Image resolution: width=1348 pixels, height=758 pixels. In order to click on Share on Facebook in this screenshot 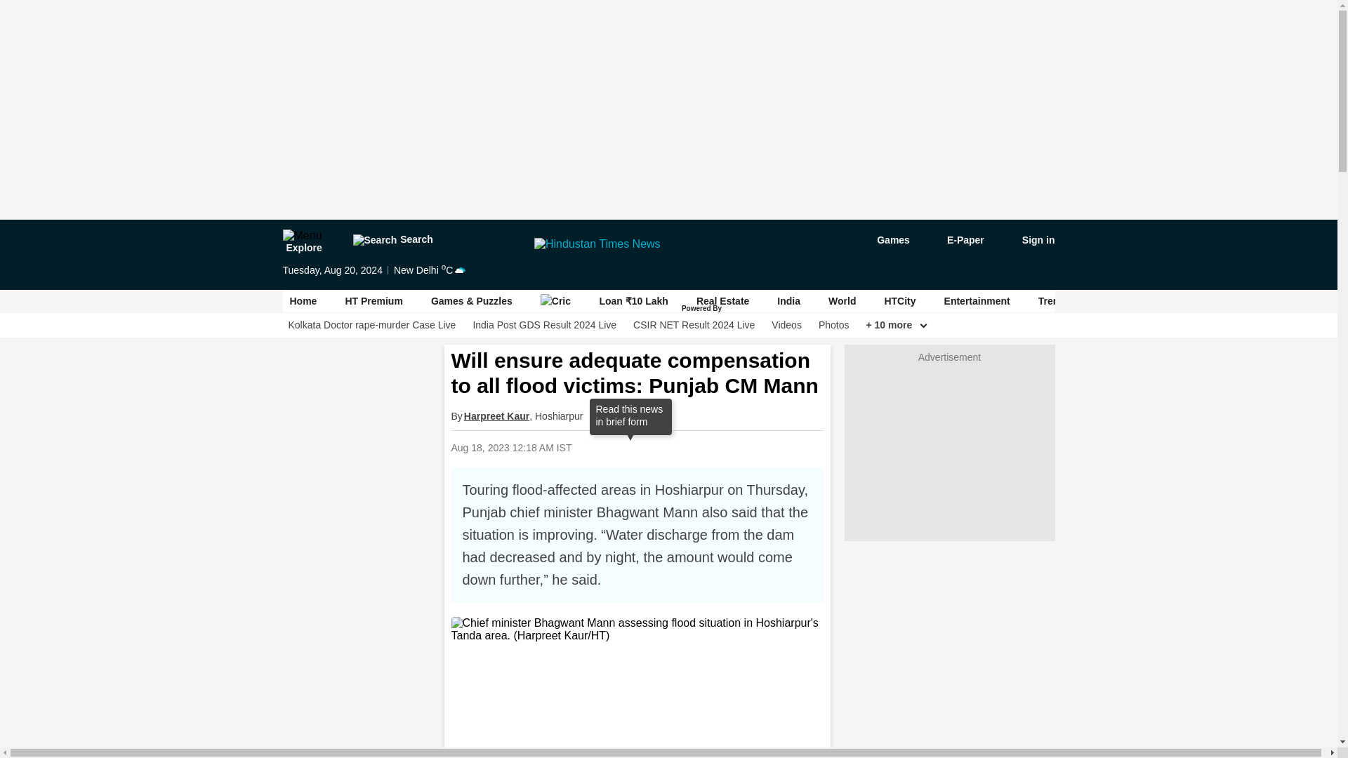, I will do `click(657, 446)`.